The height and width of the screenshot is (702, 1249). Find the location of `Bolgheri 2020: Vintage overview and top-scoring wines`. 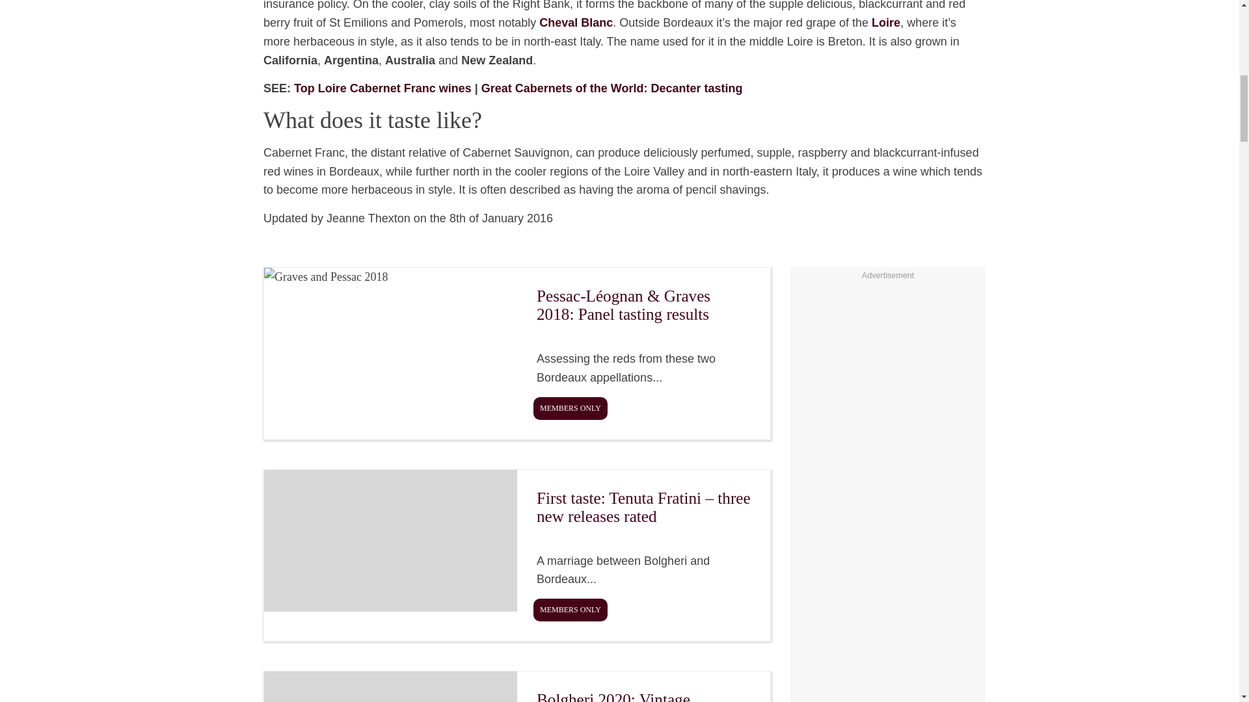

Bolgheri 2020: Vintage overview and top-scoring wines is located at coordinates (517, 686).